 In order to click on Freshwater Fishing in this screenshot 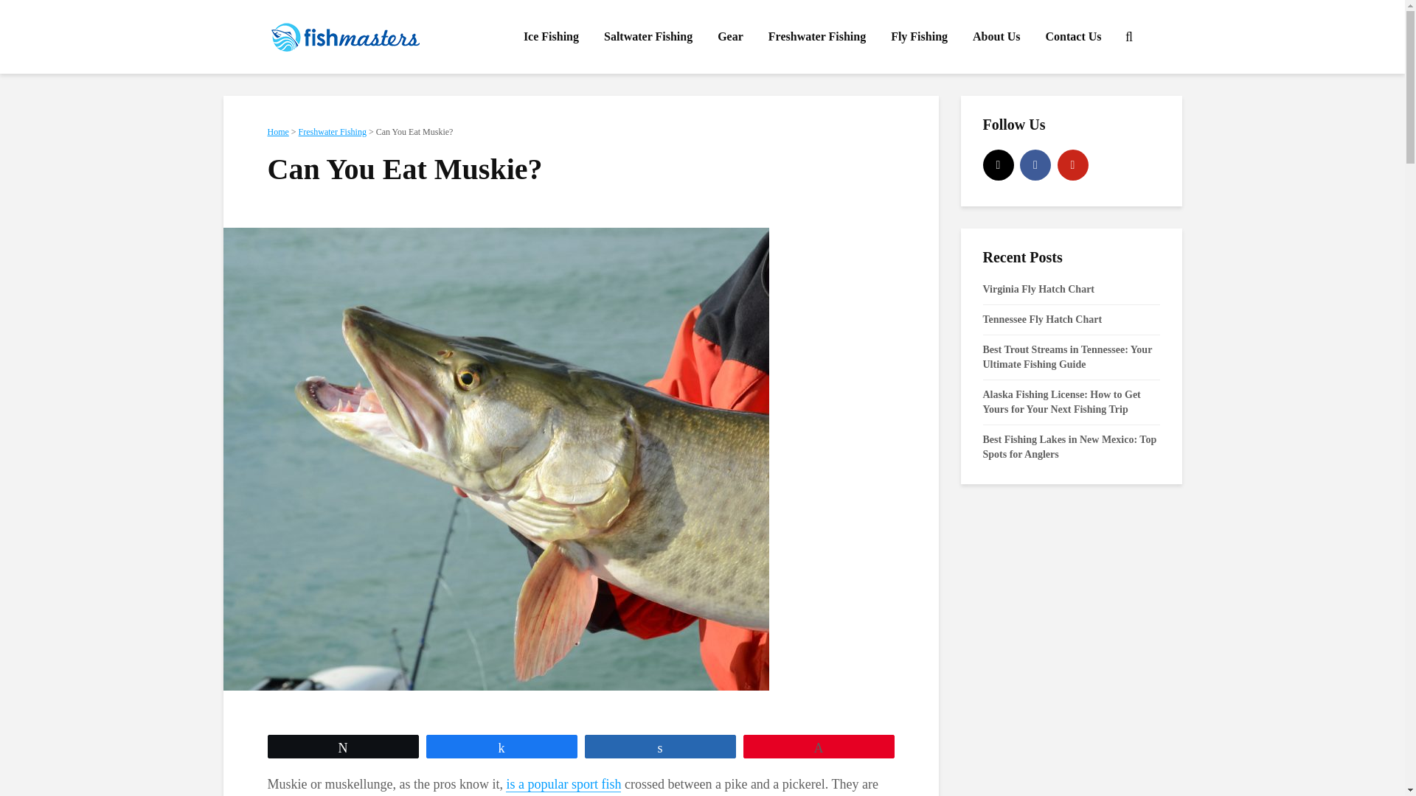, I will do `click(817, 37)`.